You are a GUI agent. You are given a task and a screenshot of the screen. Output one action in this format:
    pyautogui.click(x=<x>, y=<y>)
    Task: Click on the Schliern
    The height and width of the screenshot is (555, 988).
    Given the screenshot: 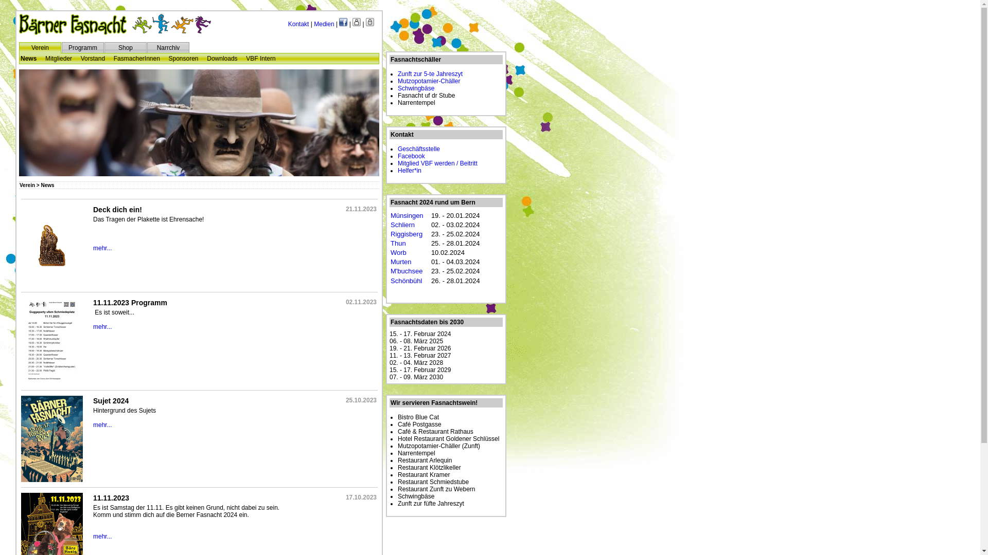 What is the action you would take?
    pyautogui.click(x=402, y=225)
    